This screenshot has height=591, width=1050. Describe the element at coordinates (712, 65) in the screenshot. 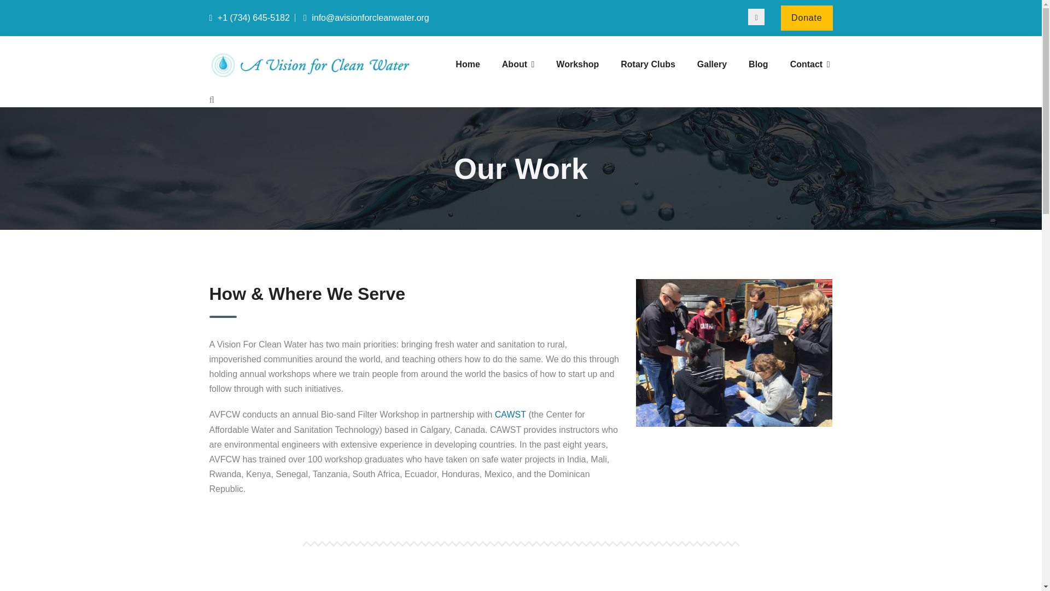

I see `Gallery` at that location.